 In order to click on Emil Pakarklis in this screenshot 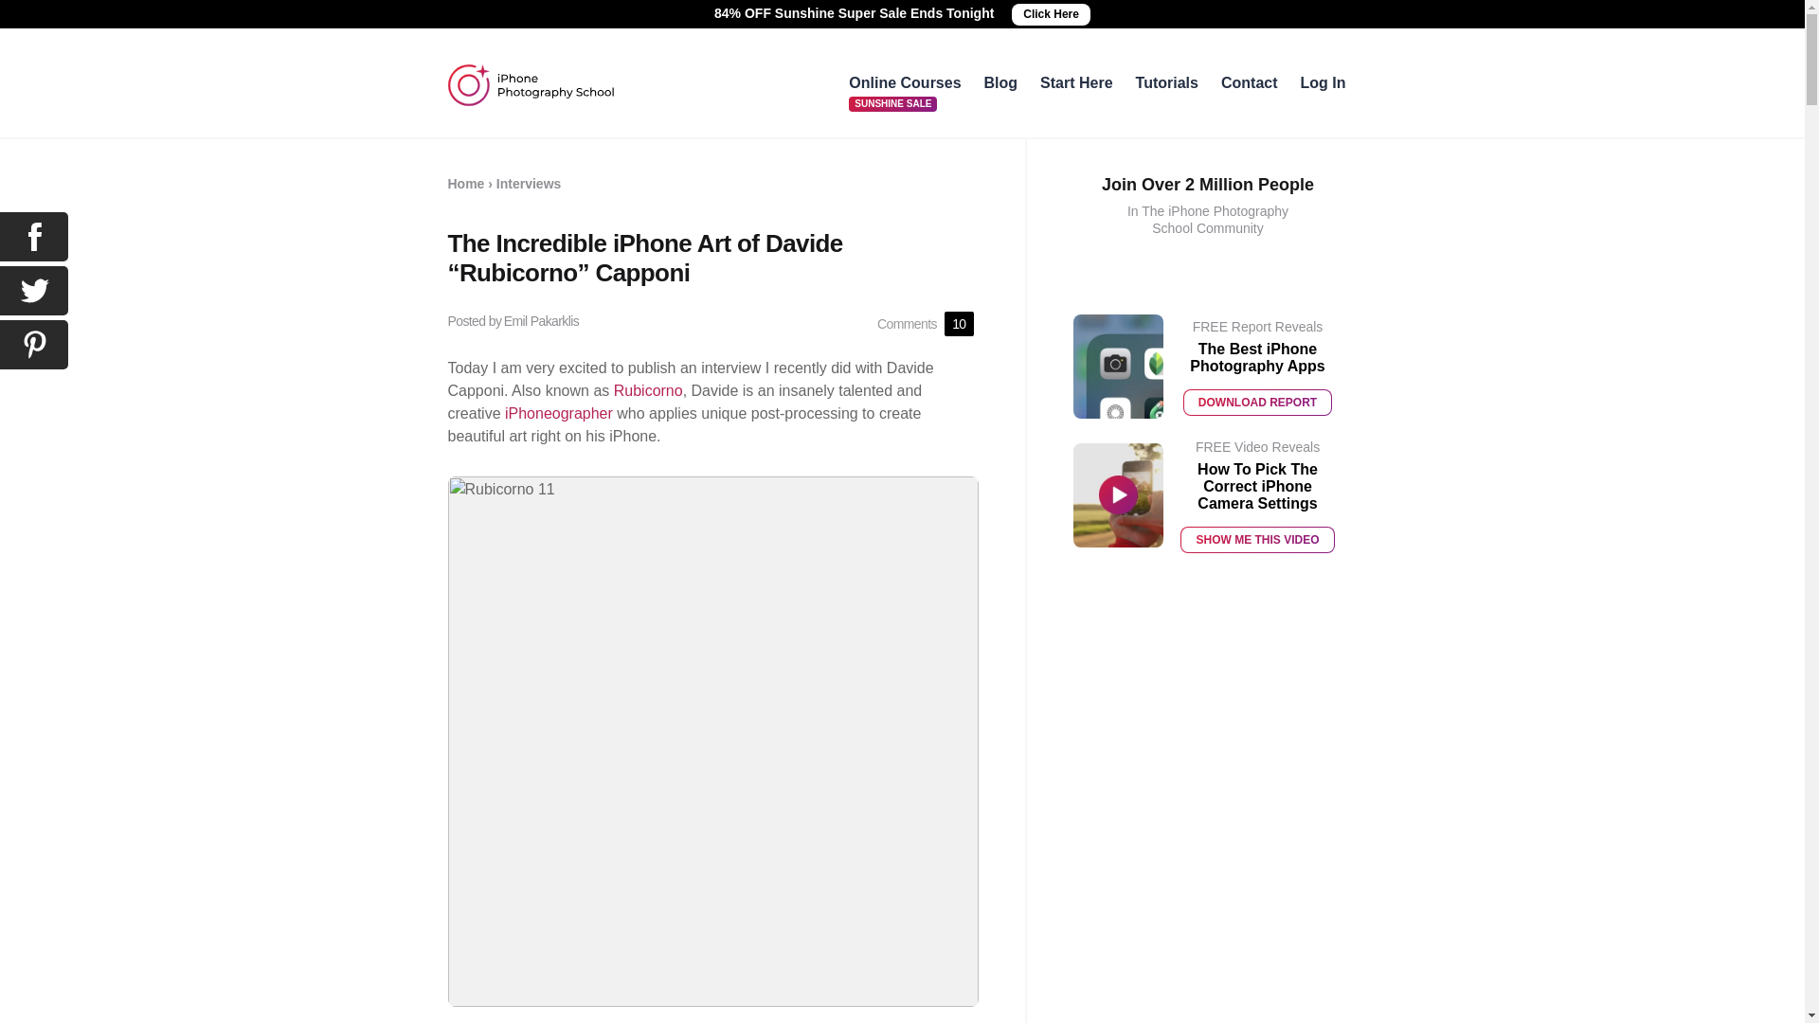, I will do `click(542, 320)`.